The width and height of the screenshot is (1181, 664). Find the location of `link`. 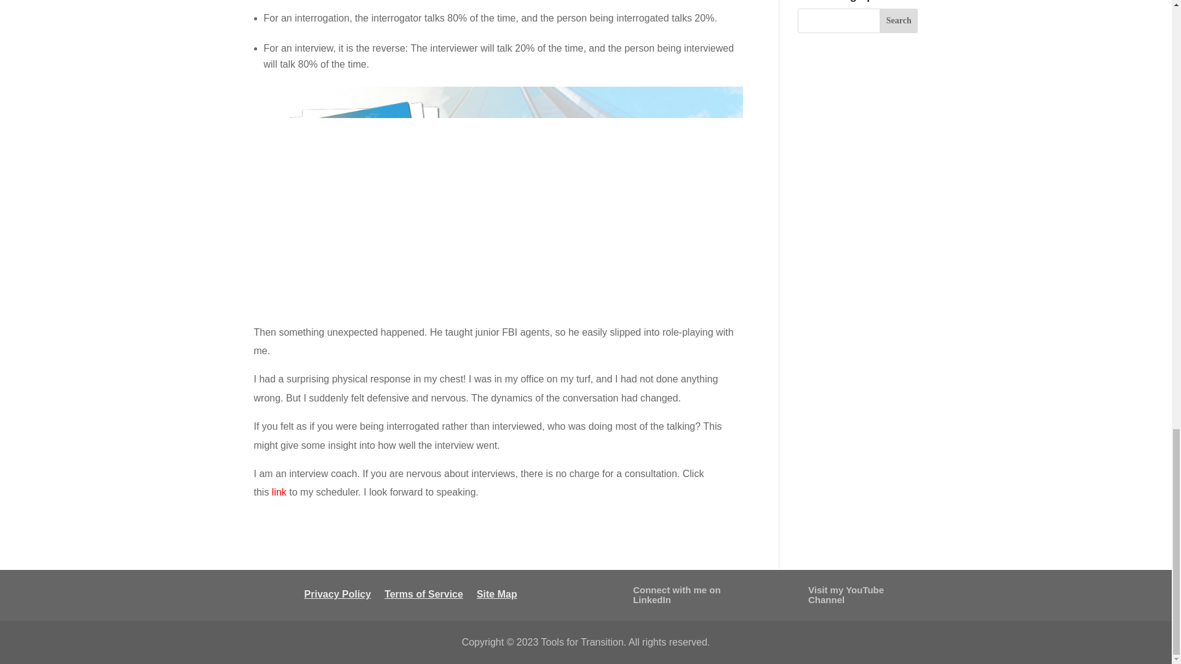

link is located at coordinates (279, 492).